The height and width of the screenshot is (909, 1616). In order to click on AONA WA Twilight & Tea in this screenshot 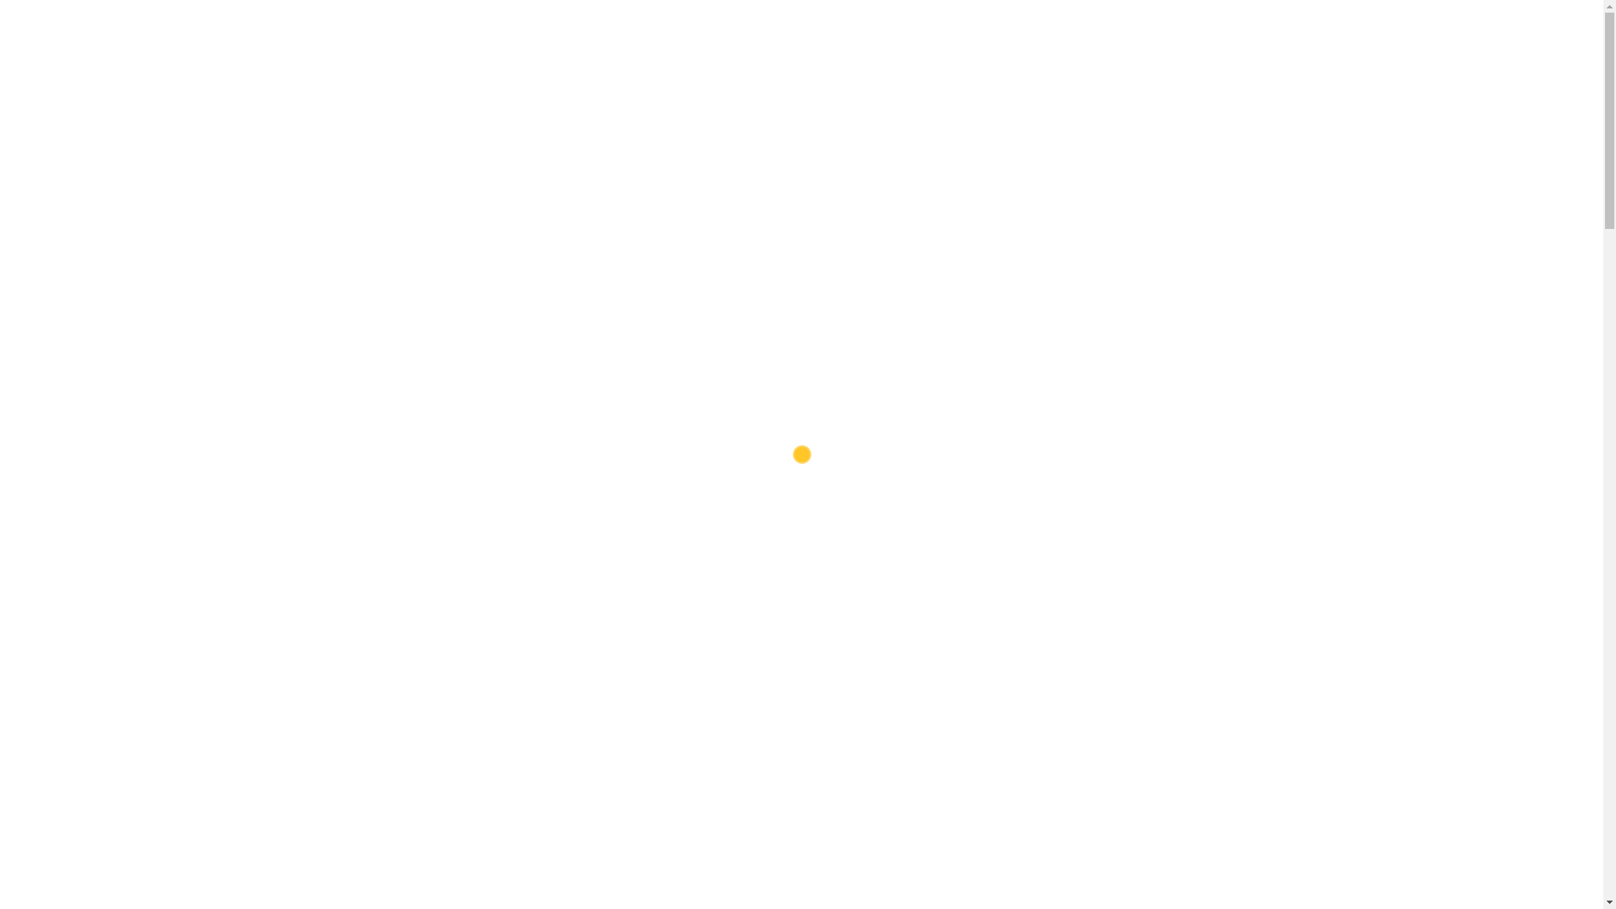, I will do `click(759, 685)`.